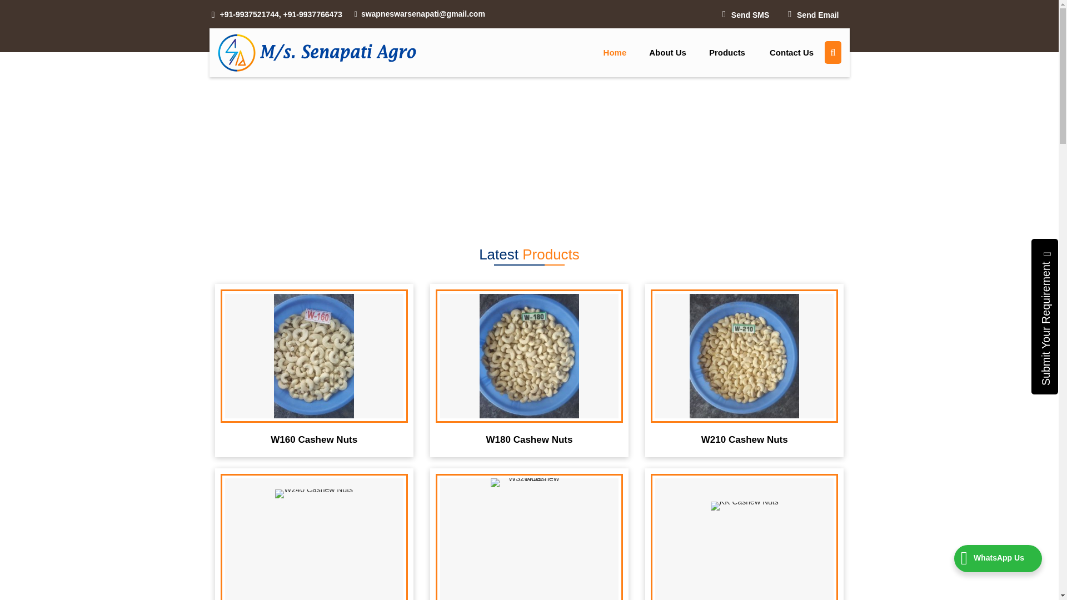 This screenshot has width=1067, height=600. Describe the element at coordinates (727, 52) in the screenshot. I see `Products` at that location.